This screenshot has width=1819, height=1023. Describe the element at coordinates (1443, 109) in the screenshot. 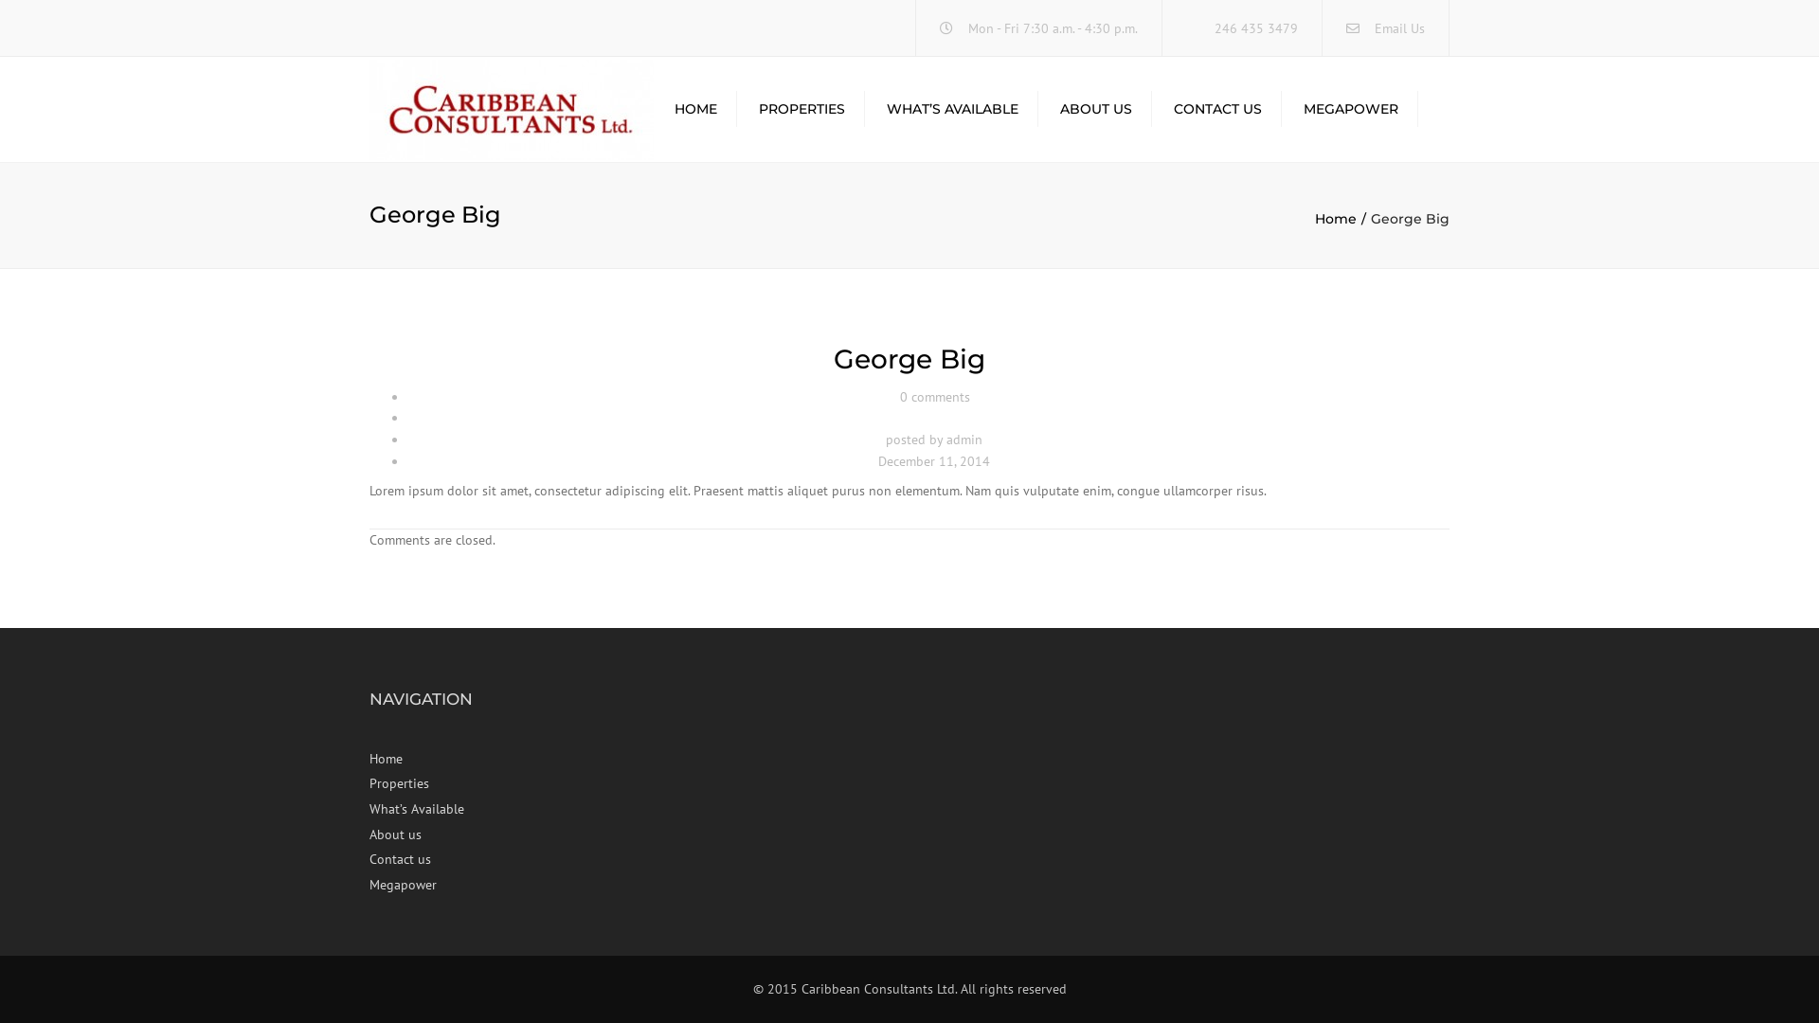

I see `Search` at that location.